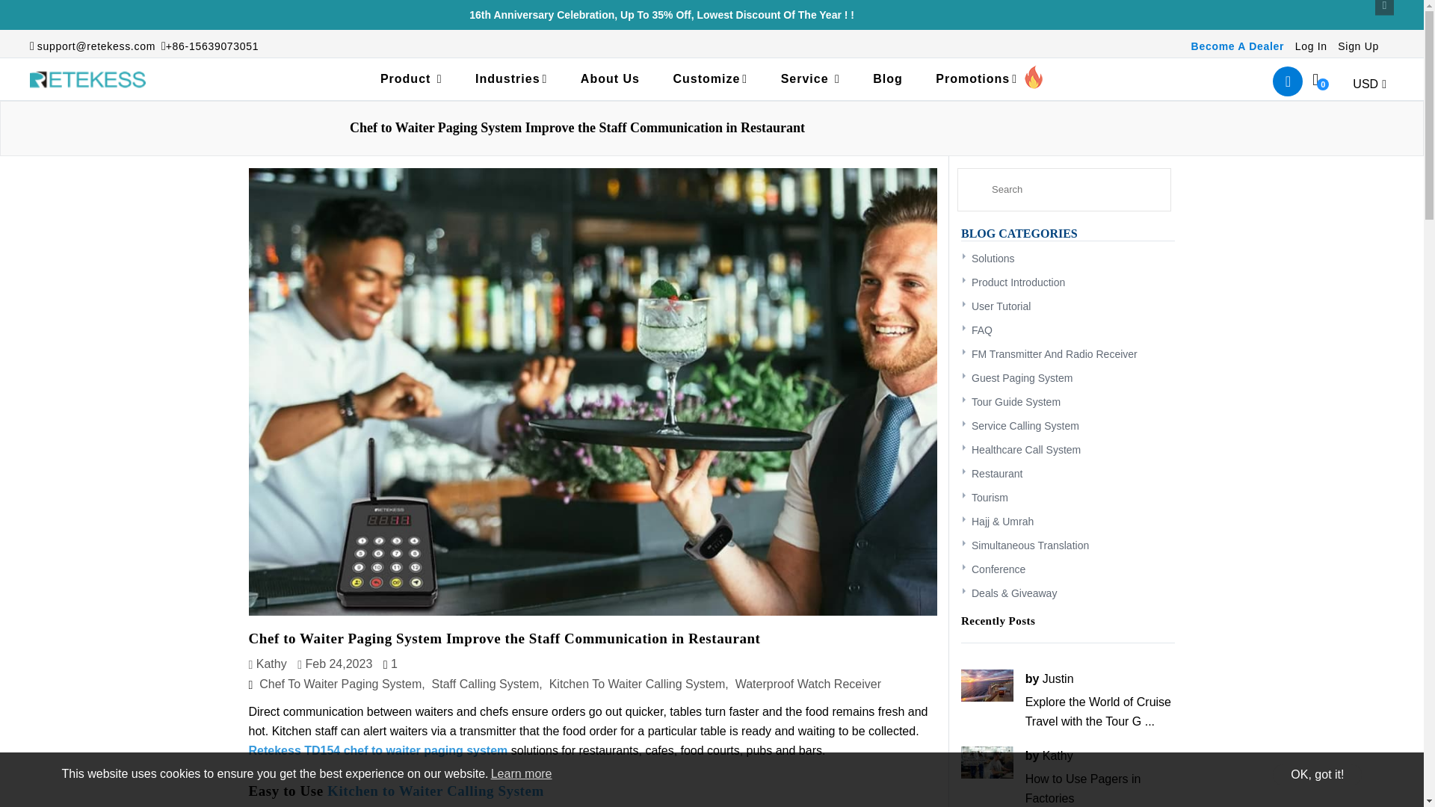 Image resolution: width=1435 pixels, height=807 pixels. I want to click on Sign Up, so click(1358, 46).